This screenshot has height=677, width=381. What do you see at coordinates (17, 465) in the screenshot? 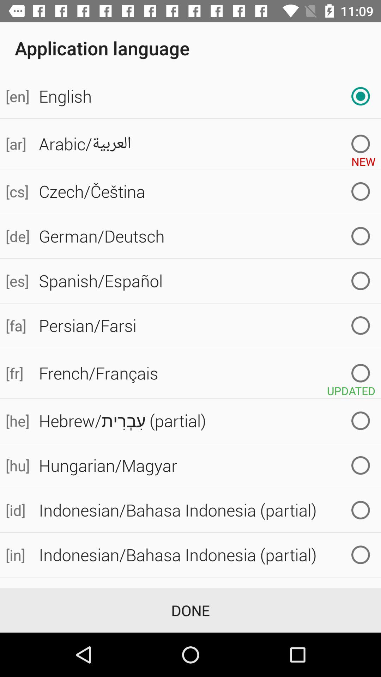
I see `turn on icon to the left of hungarian/magyar icon` at bounding box center [17, 465].